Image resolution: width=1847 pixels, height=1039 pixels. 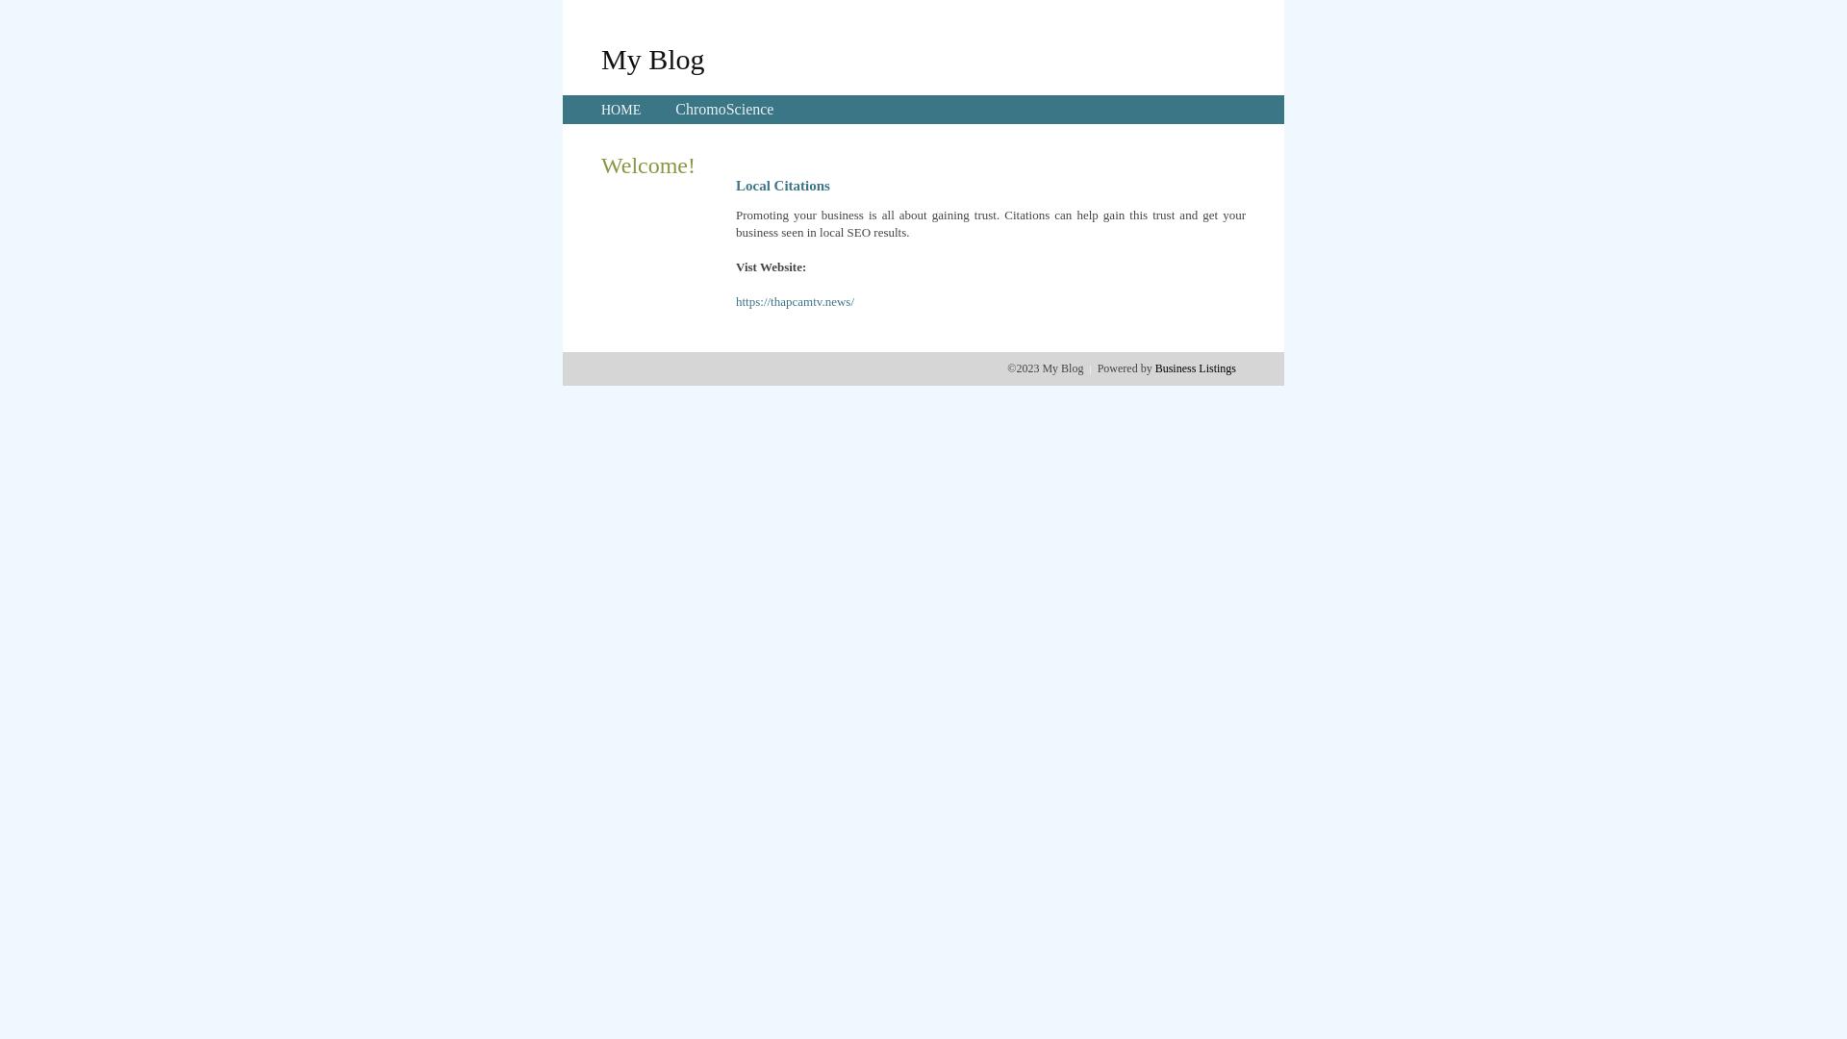 What do you see at coordinates (724, 110) in the screenshot?
I see `ChromoScience` at bounding box center [724, 110].